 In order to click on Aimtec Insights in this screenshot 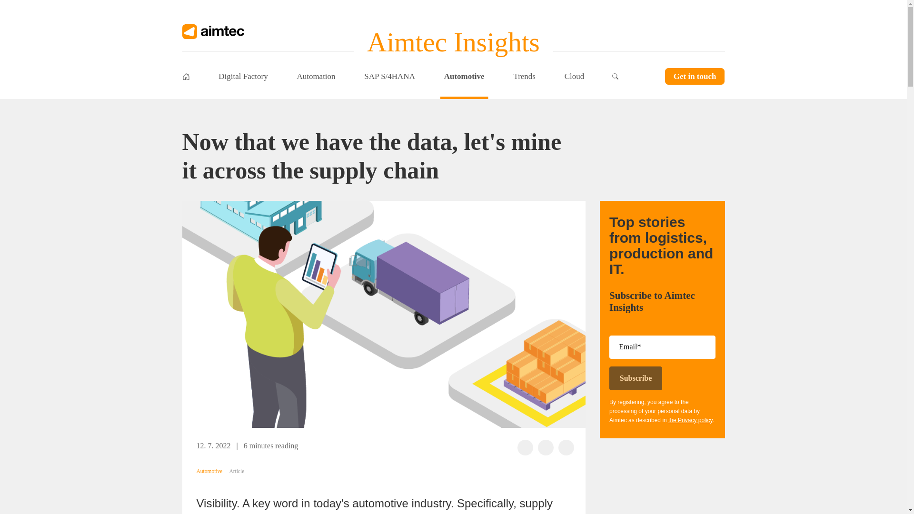, I will do `click(453, 42)`.